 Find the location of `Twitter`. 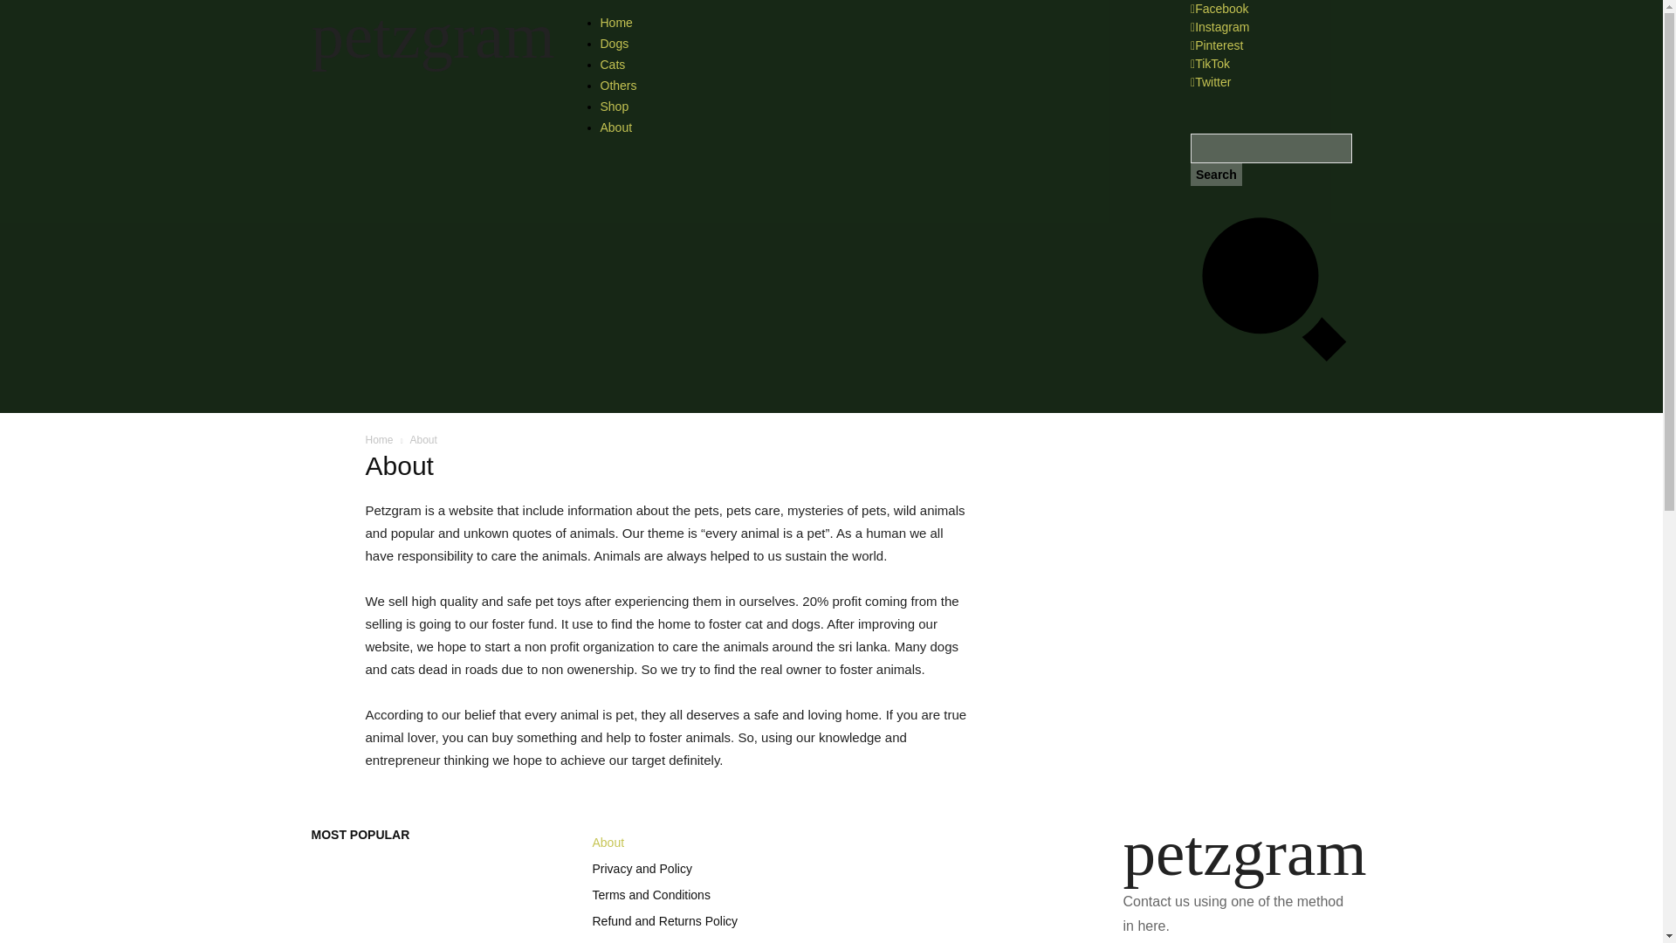

Twitter is located at coordinates (1210, 82).